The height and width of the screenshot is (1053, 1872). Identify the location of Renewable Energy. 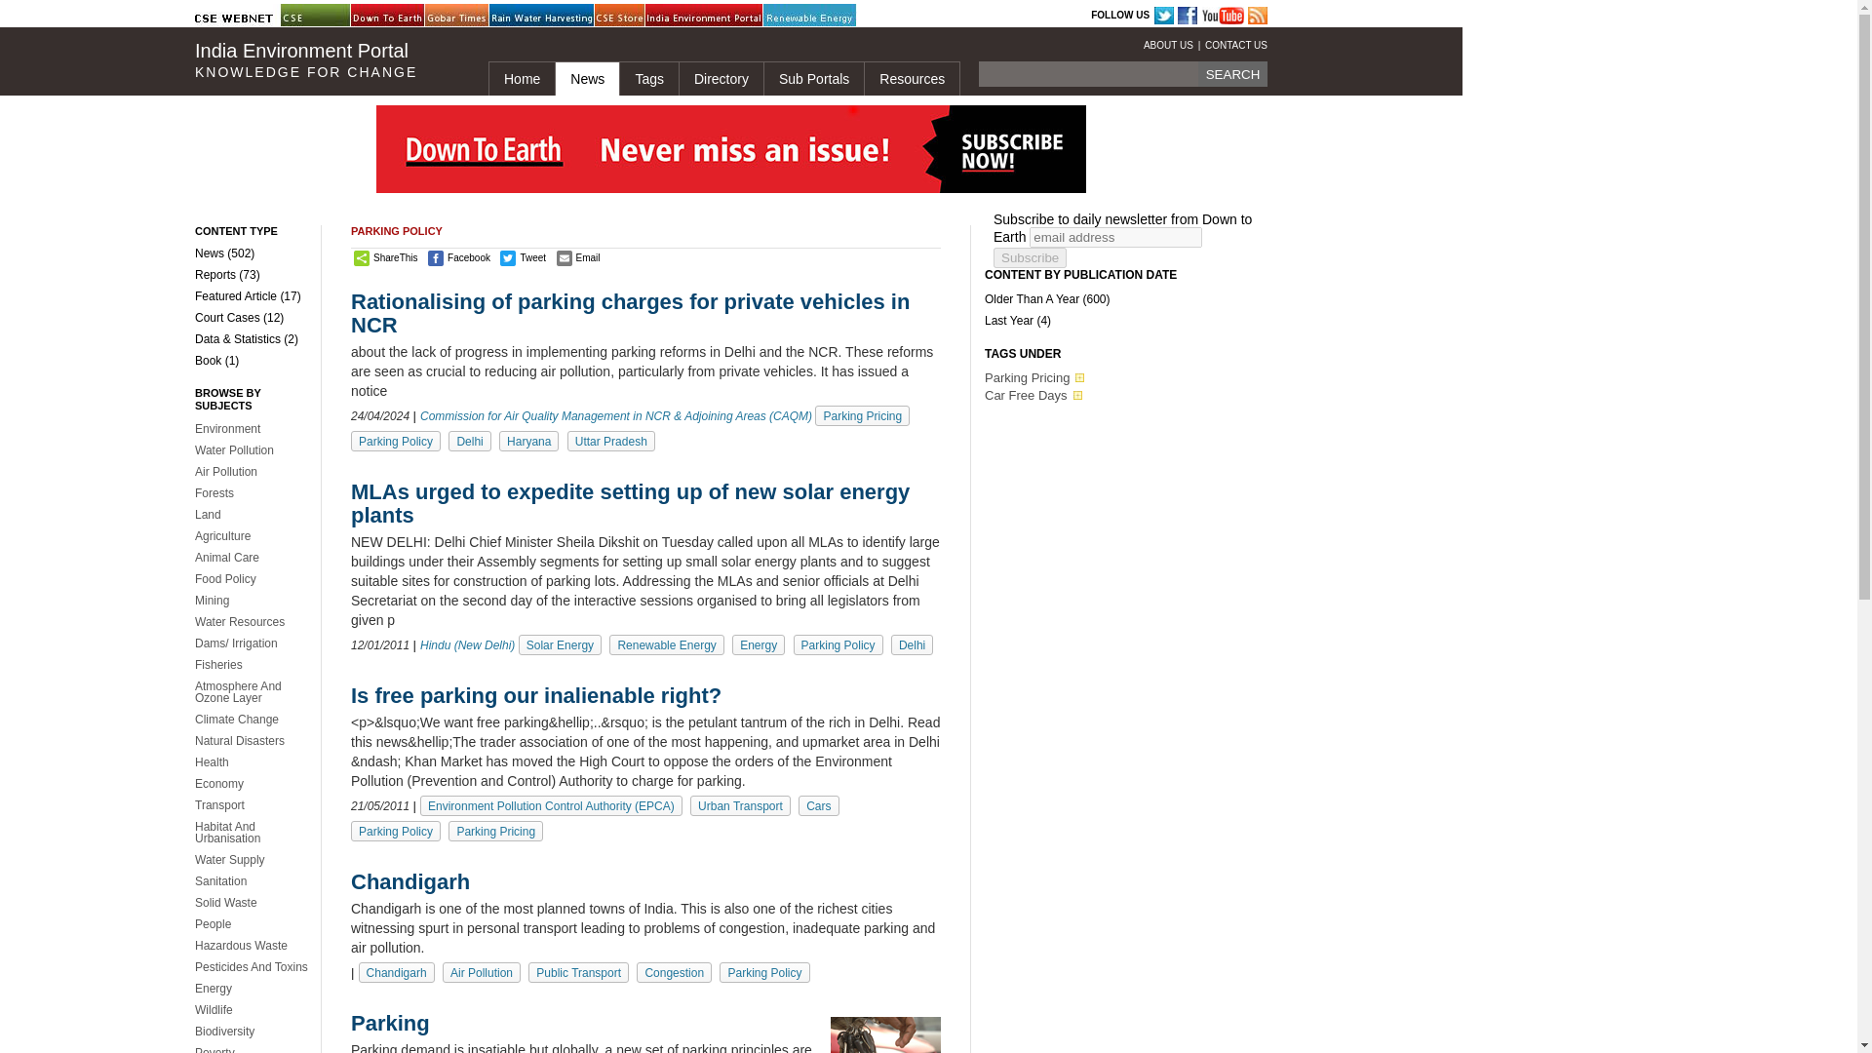
(812, 16).